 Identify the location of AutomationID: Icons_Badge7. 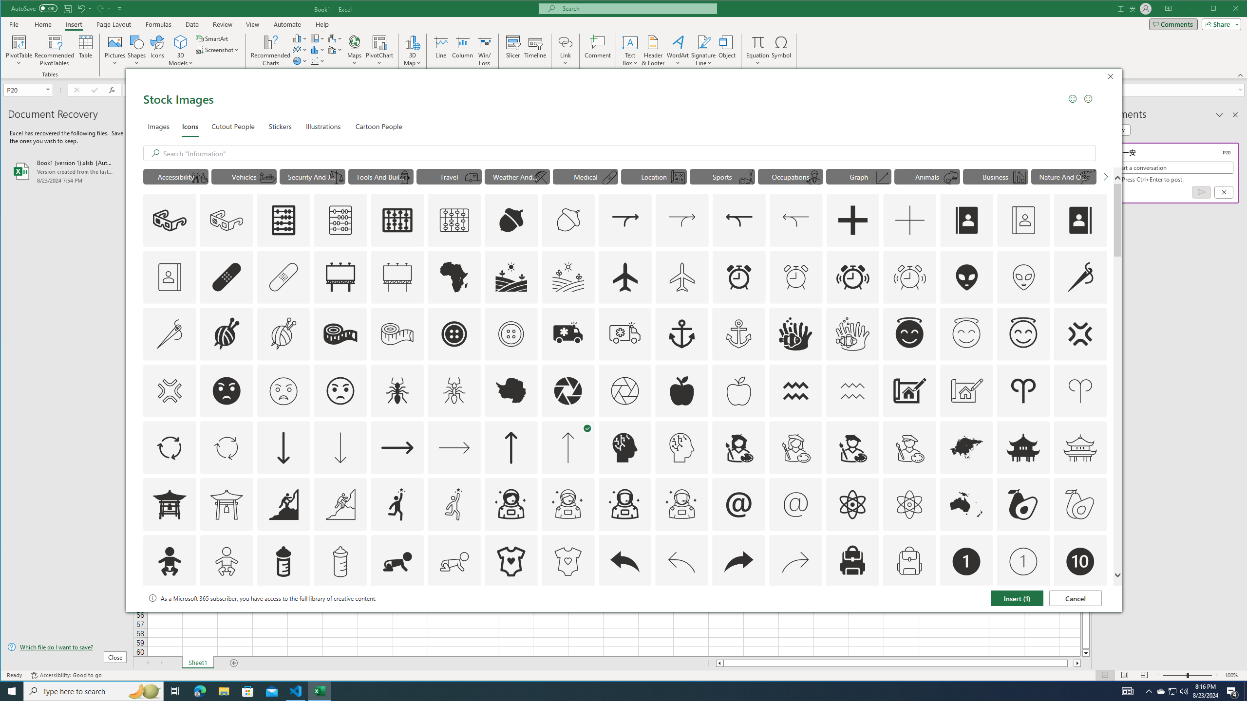
(795, 618).